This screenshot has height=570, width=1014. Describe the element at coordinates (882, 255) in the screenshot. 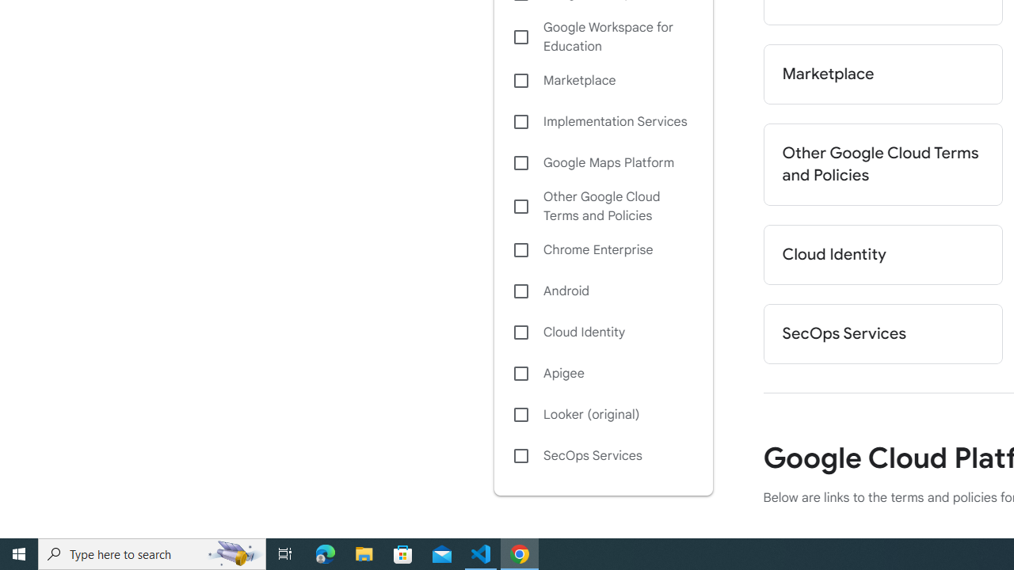

I see `Cloud Identity` at that location.